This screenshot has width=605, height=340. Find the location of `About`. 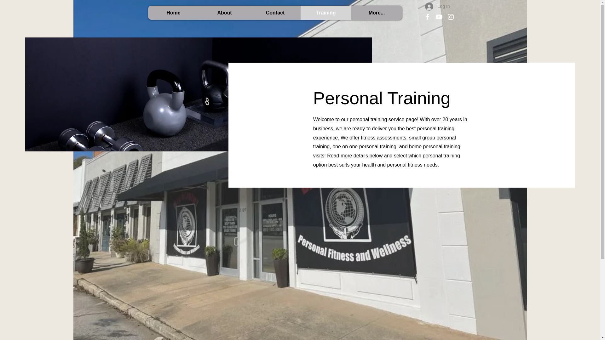

About is located at coordinates (224, 13).